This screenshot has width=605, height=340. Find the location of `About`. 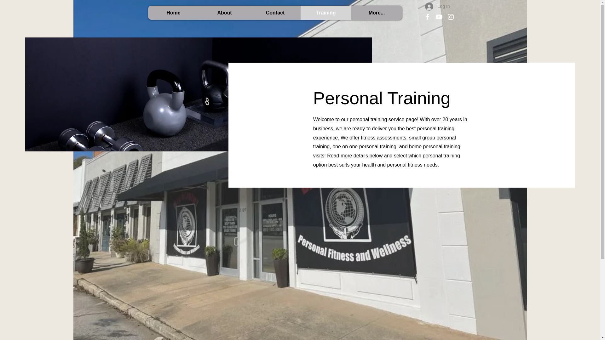

About is located at coordinates (224, 13).